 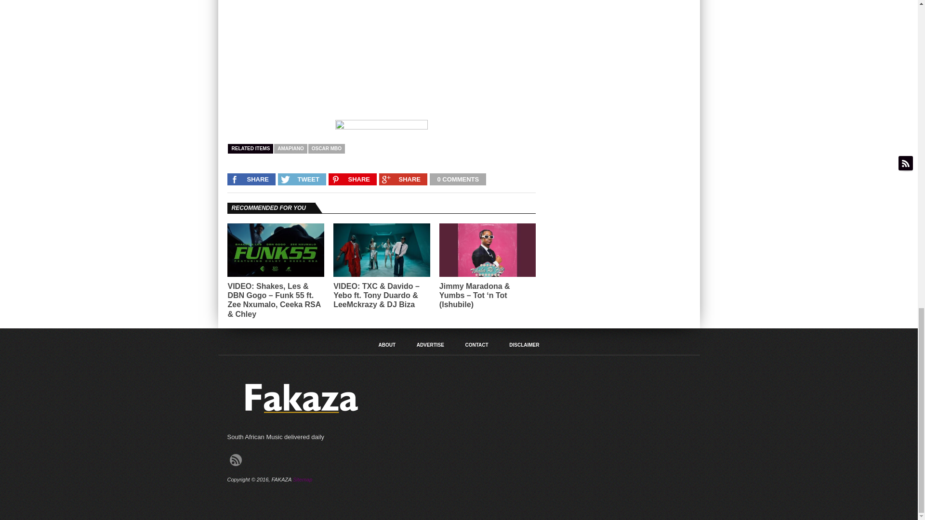 I want to click on AMAPIANO, so click(x=290, y=148).